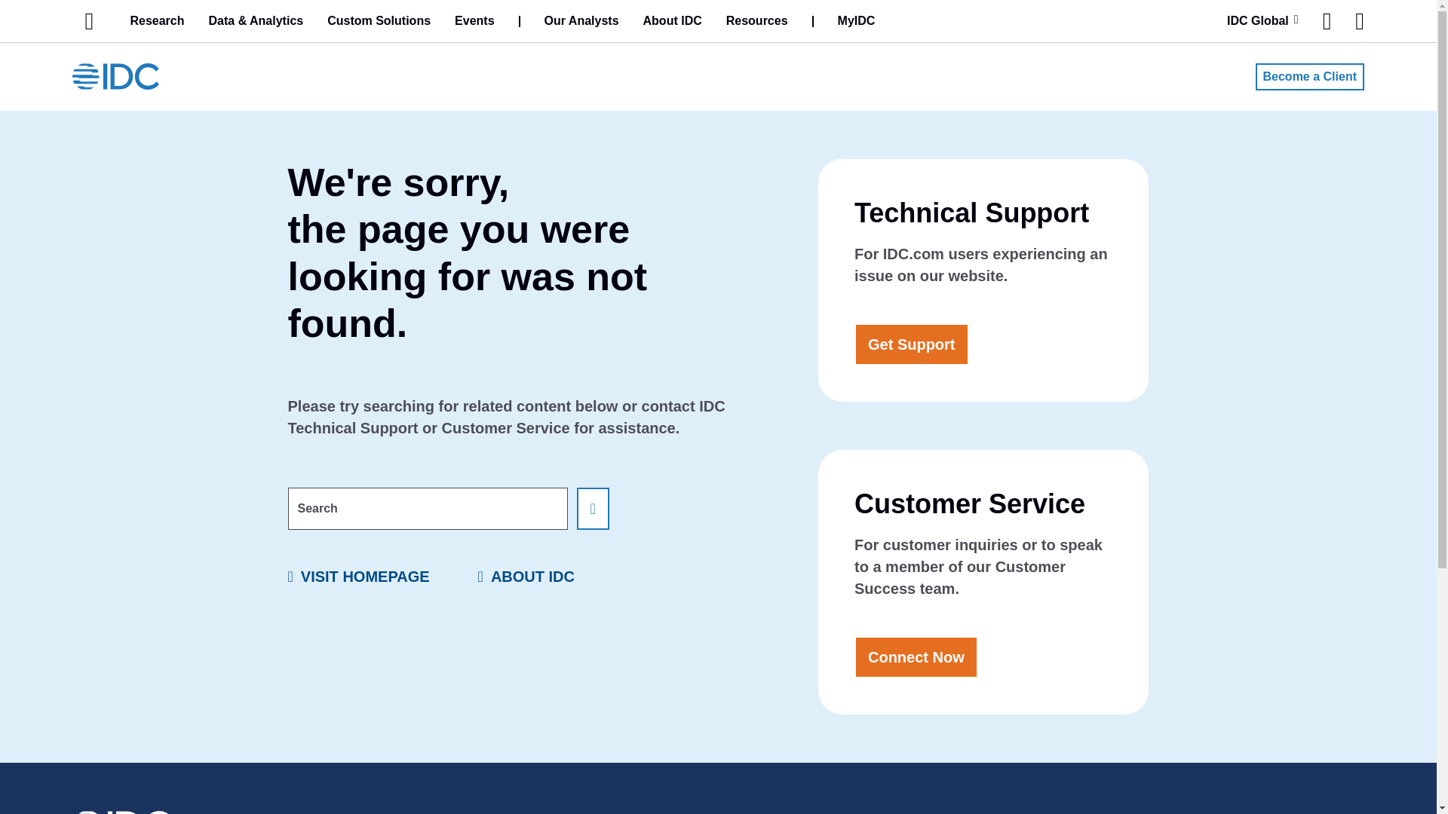 The image size is (1448, 814). I want to click on Custom Solutions, so click(379, 21).